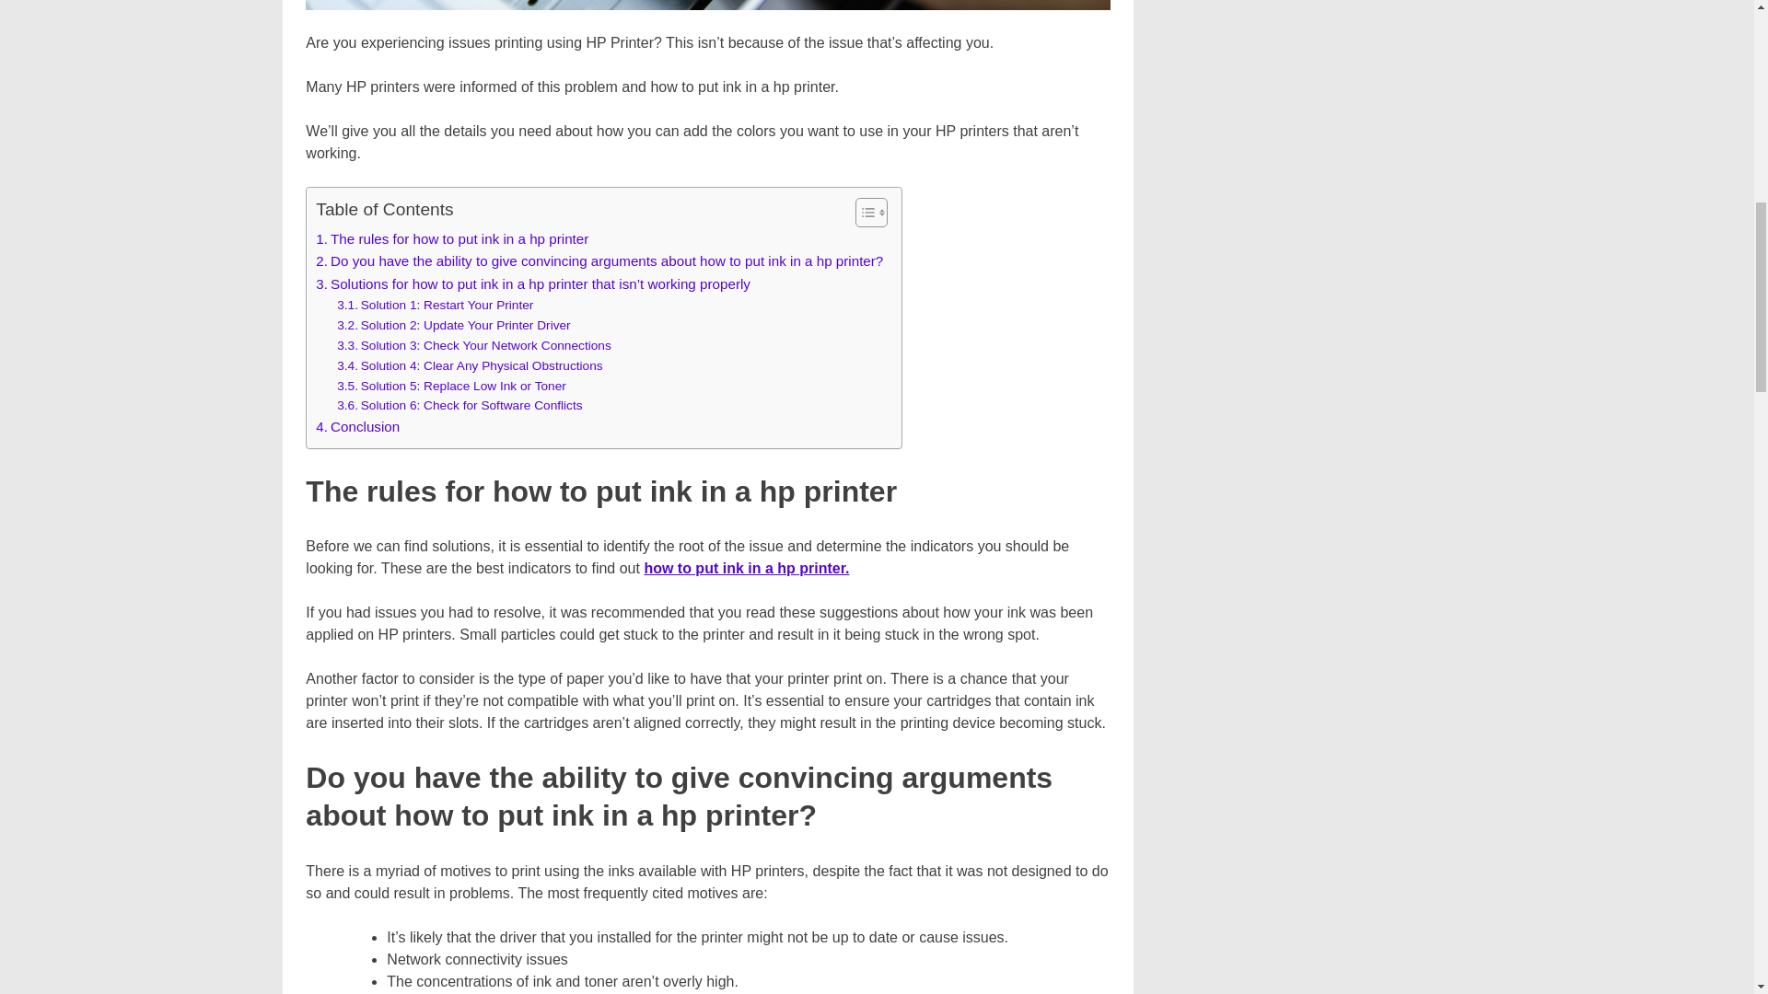 The width and height of the screenshot is (1768, 994). I want to click on Conclusion, so click(357, 427).